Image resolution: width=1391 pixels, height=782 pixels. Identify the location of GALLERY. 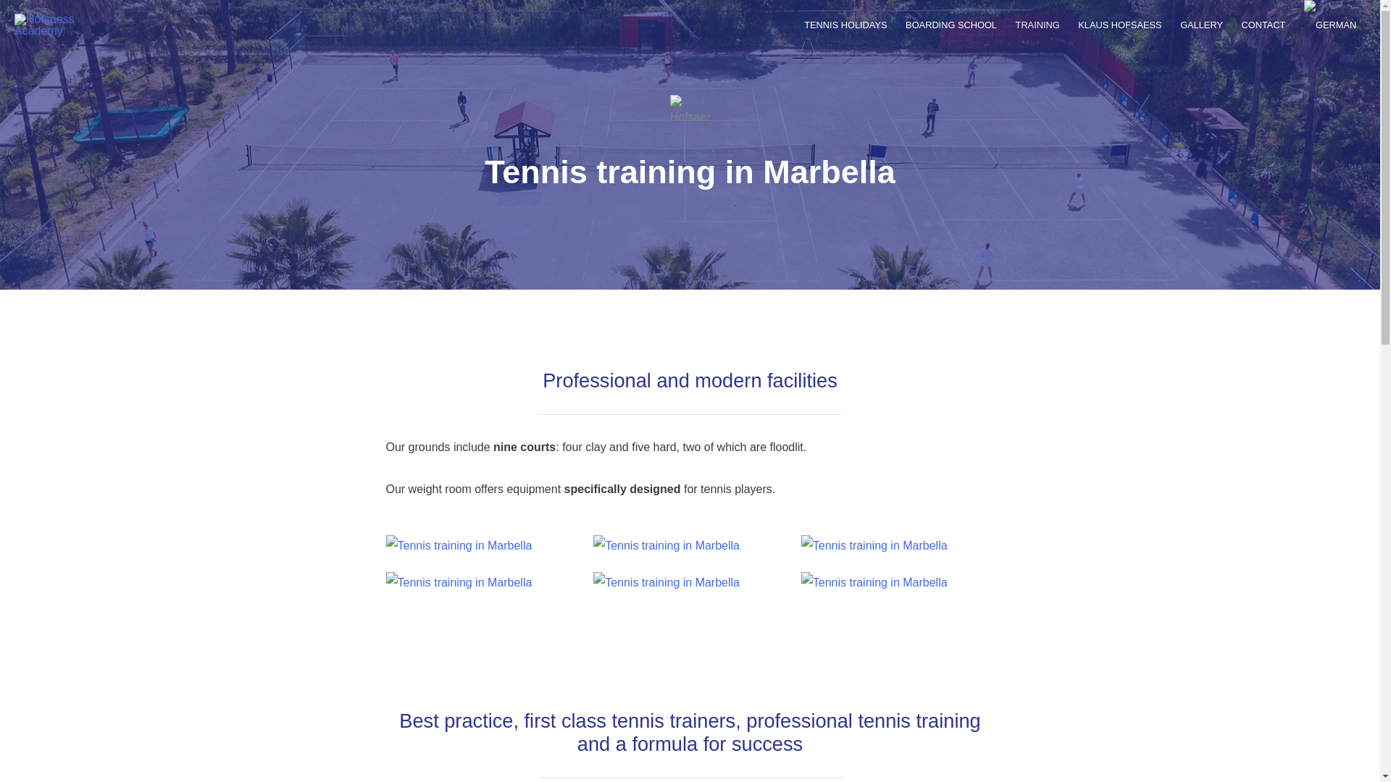
(1201, 25).